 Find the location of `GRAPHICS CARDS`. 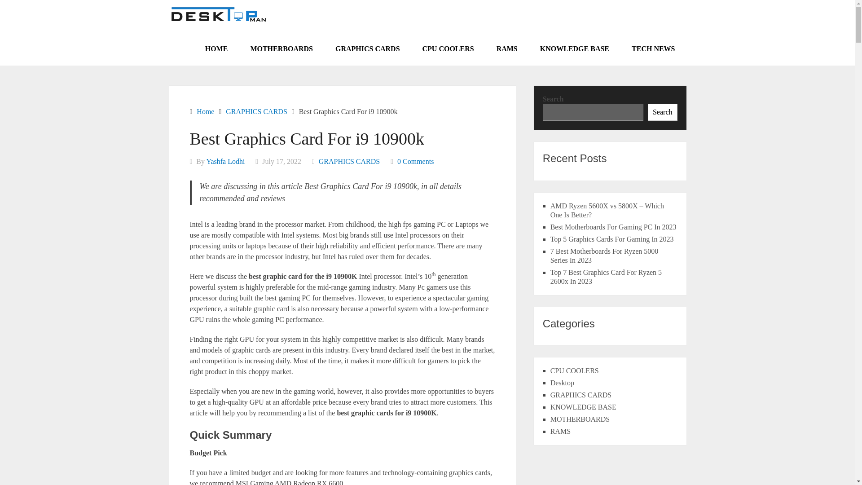

GRAPHICS CARDS is located at coordinates (349, 162).